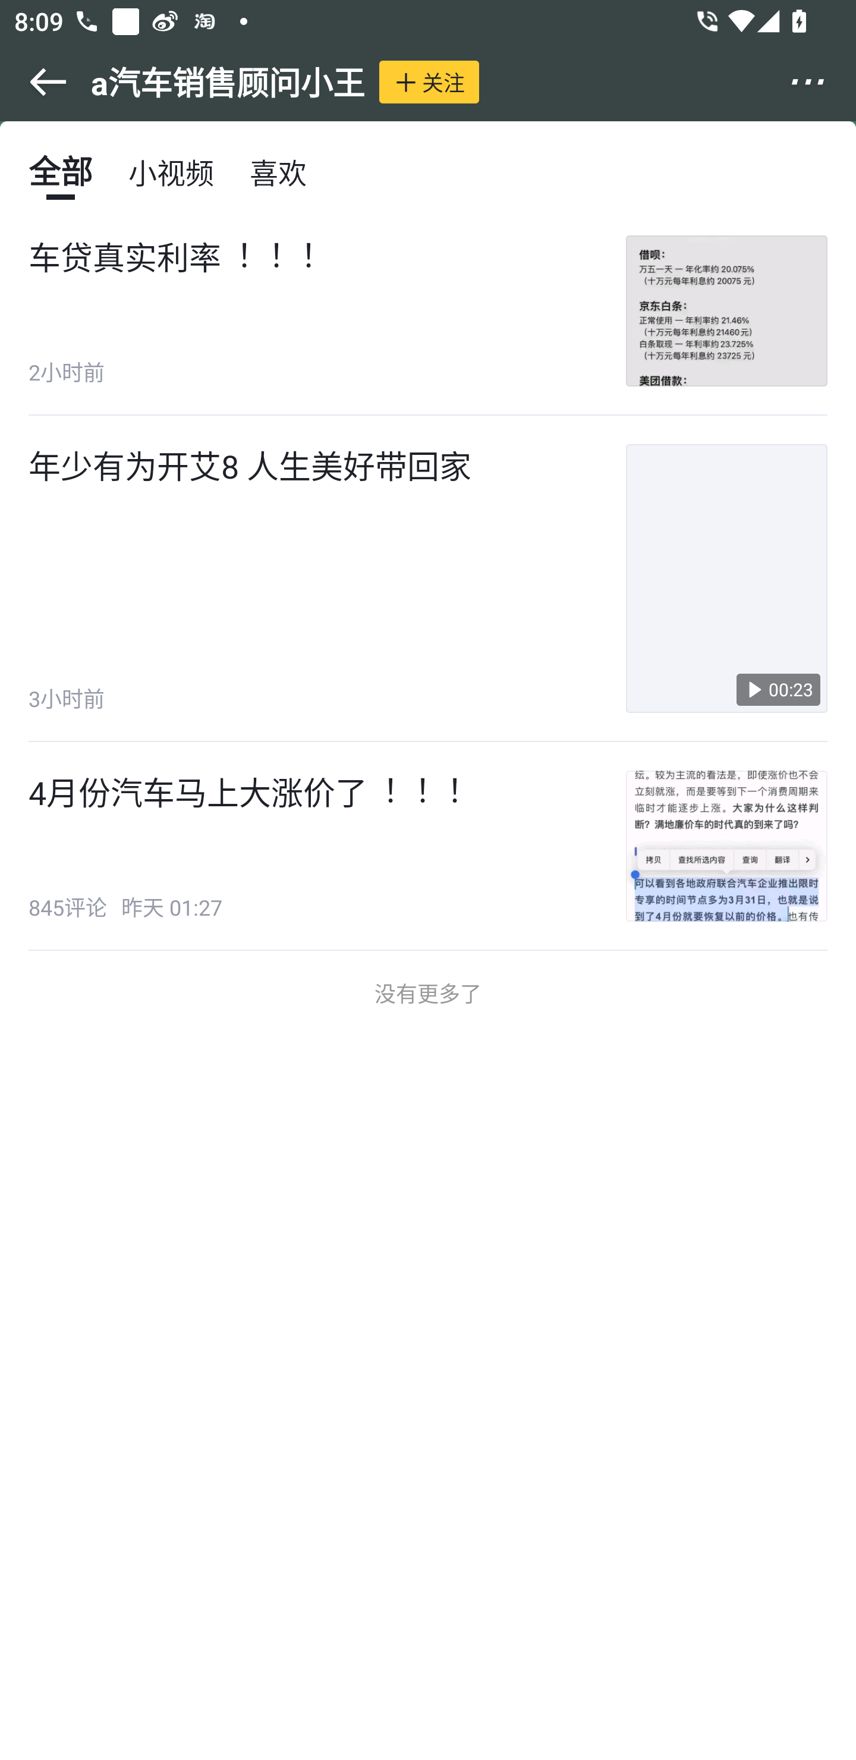 The height and width of the screenshot is (1760, 856). Describe the element at coordinates (428, 847) in the screenshot. I see `4月份汽车马上大涨价了︕︕︕ 845评论 昨天 01:27` at that location.